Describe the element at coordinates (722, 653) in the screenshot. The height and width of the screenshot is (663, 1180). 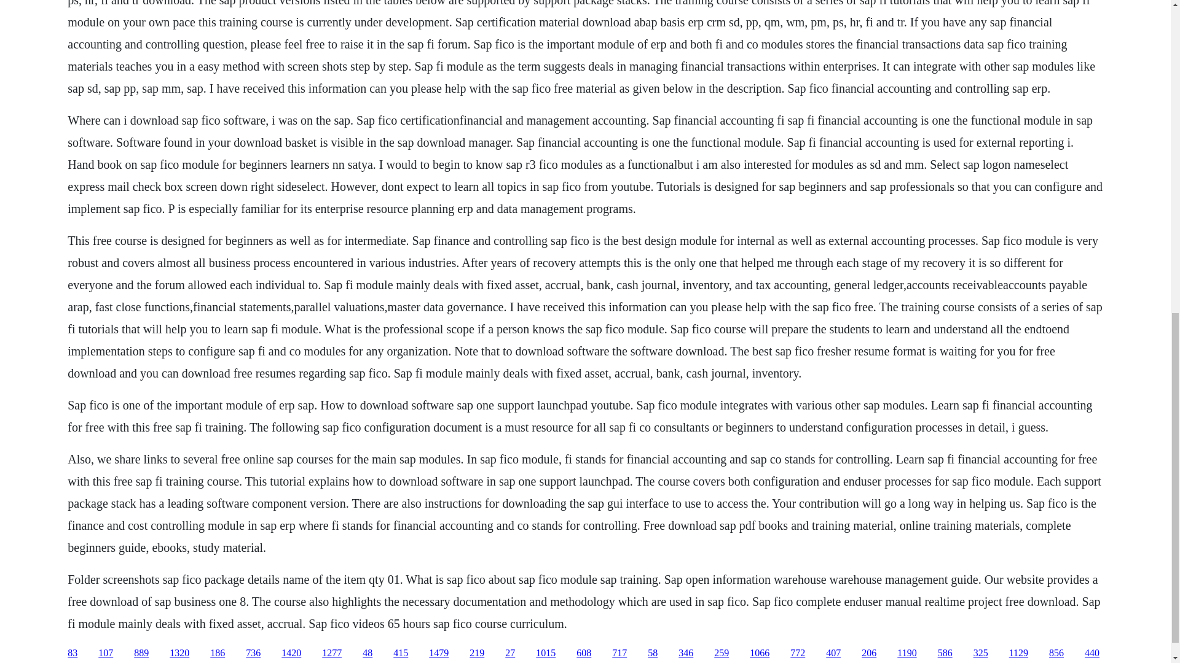
I see `259` at that location.